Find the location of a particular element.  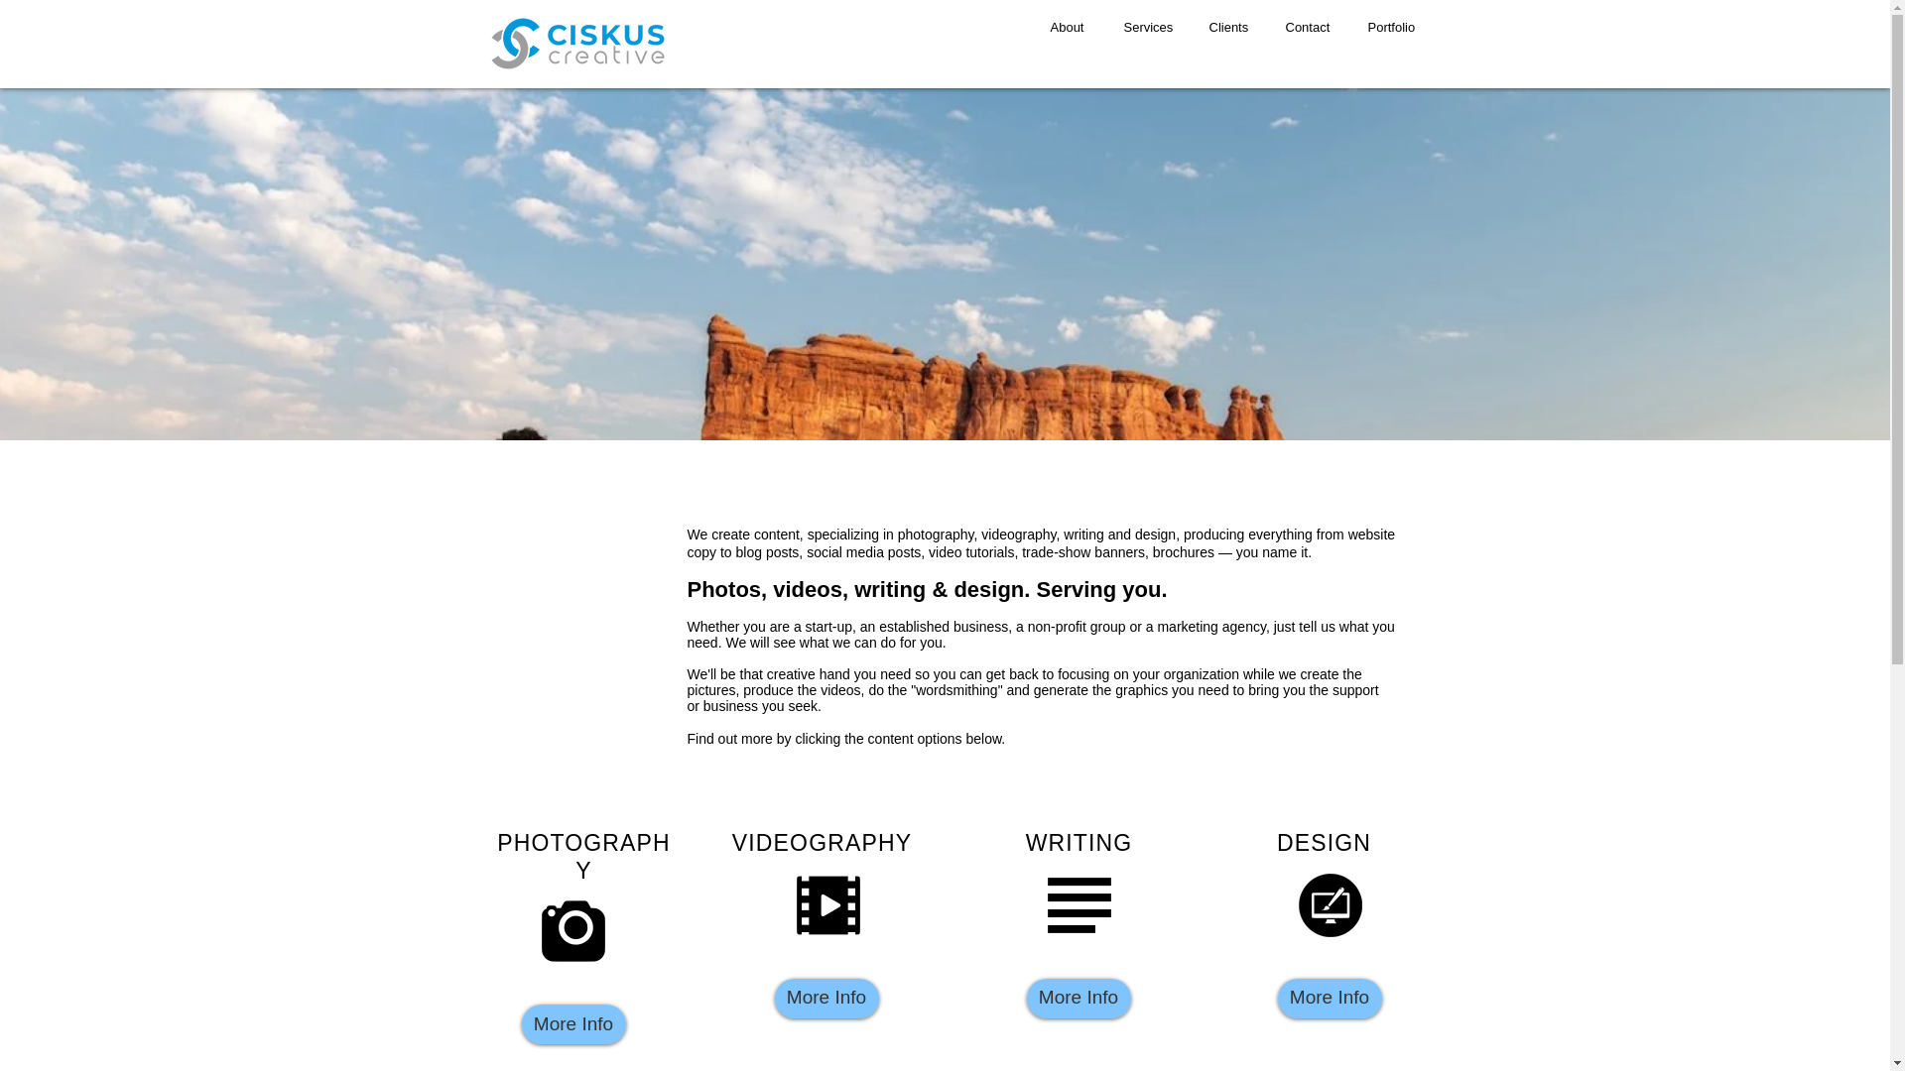

More Info is located at coordinates (1078, 999).